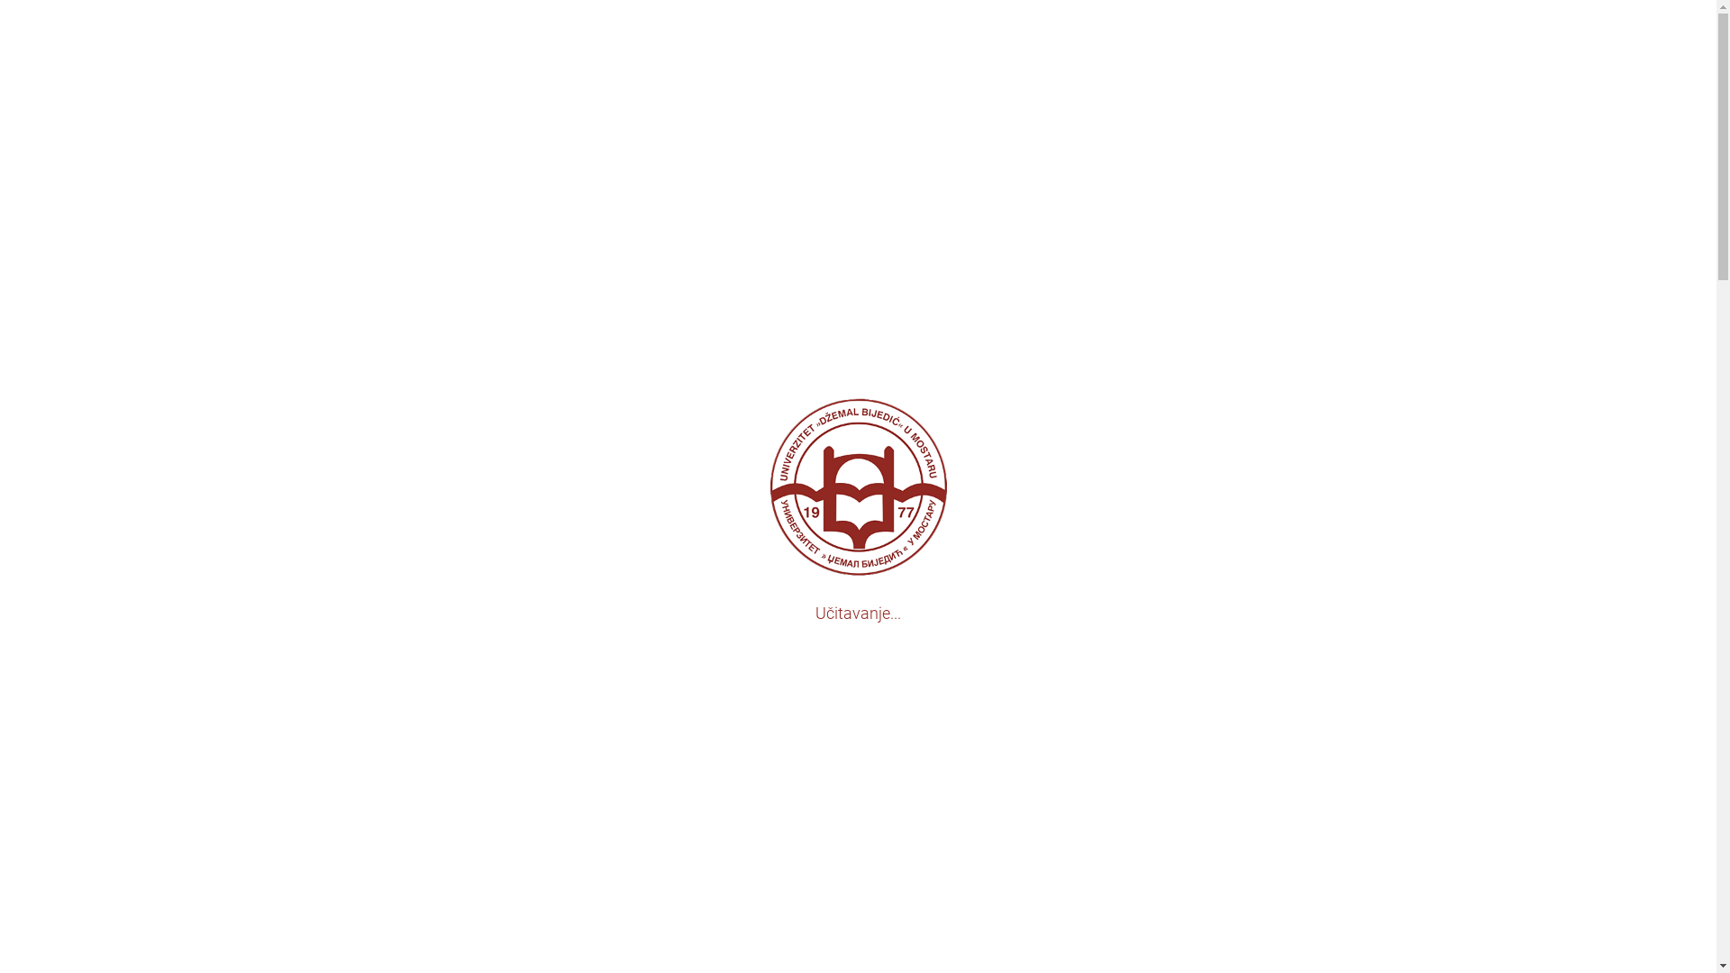 The width and height of the screenshot is (1730, 973). What do you see at coordinates (602, 15) in the screenshot?
I see `toggle navigation` at bounding box center [602, 15].